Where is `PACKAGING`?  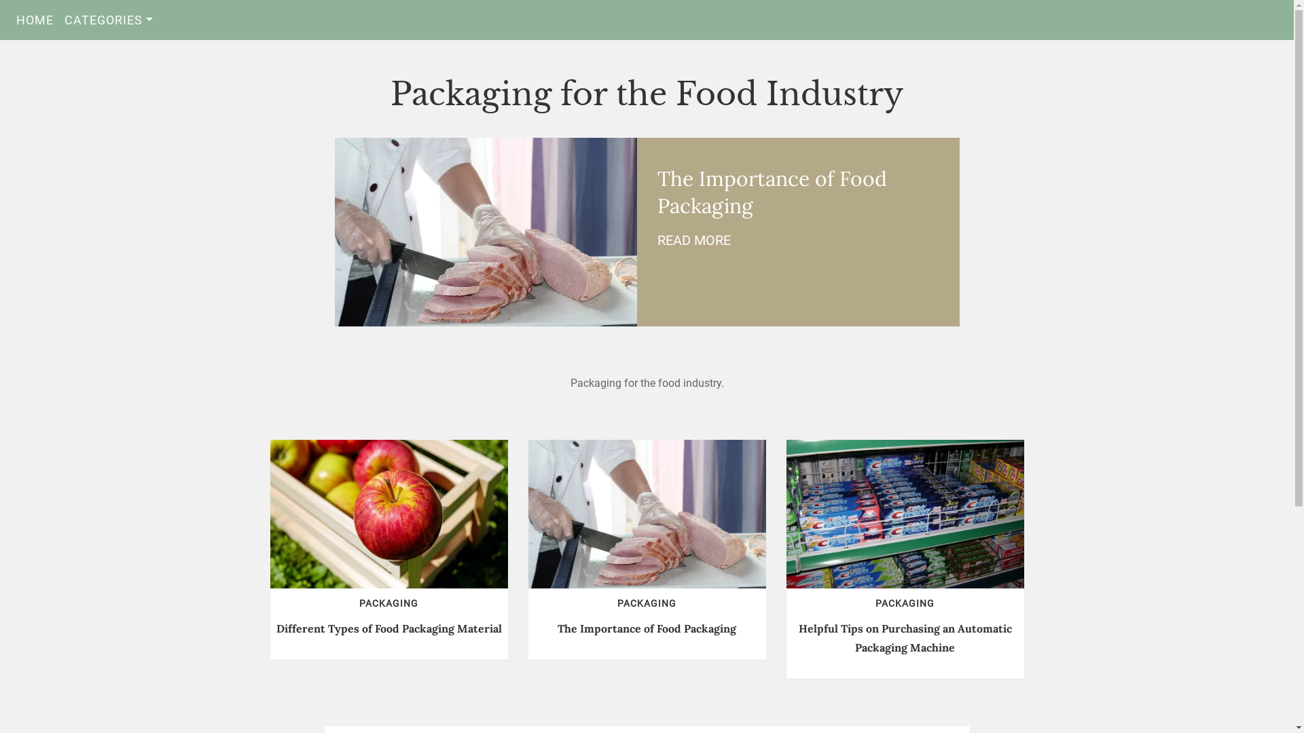 PACKAGING is located at coordinates (905, 603).